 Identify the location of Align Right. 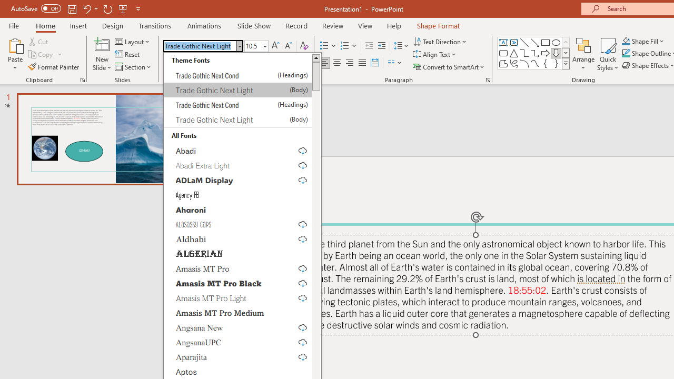
(349, 63).